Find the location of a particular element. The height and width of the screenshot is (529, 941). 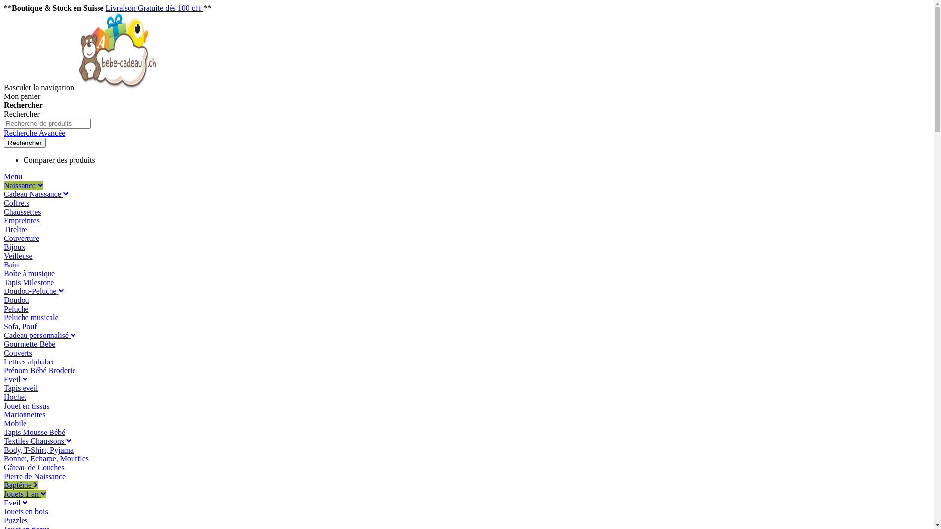

Tirelire is located at coordinates (16, 229).